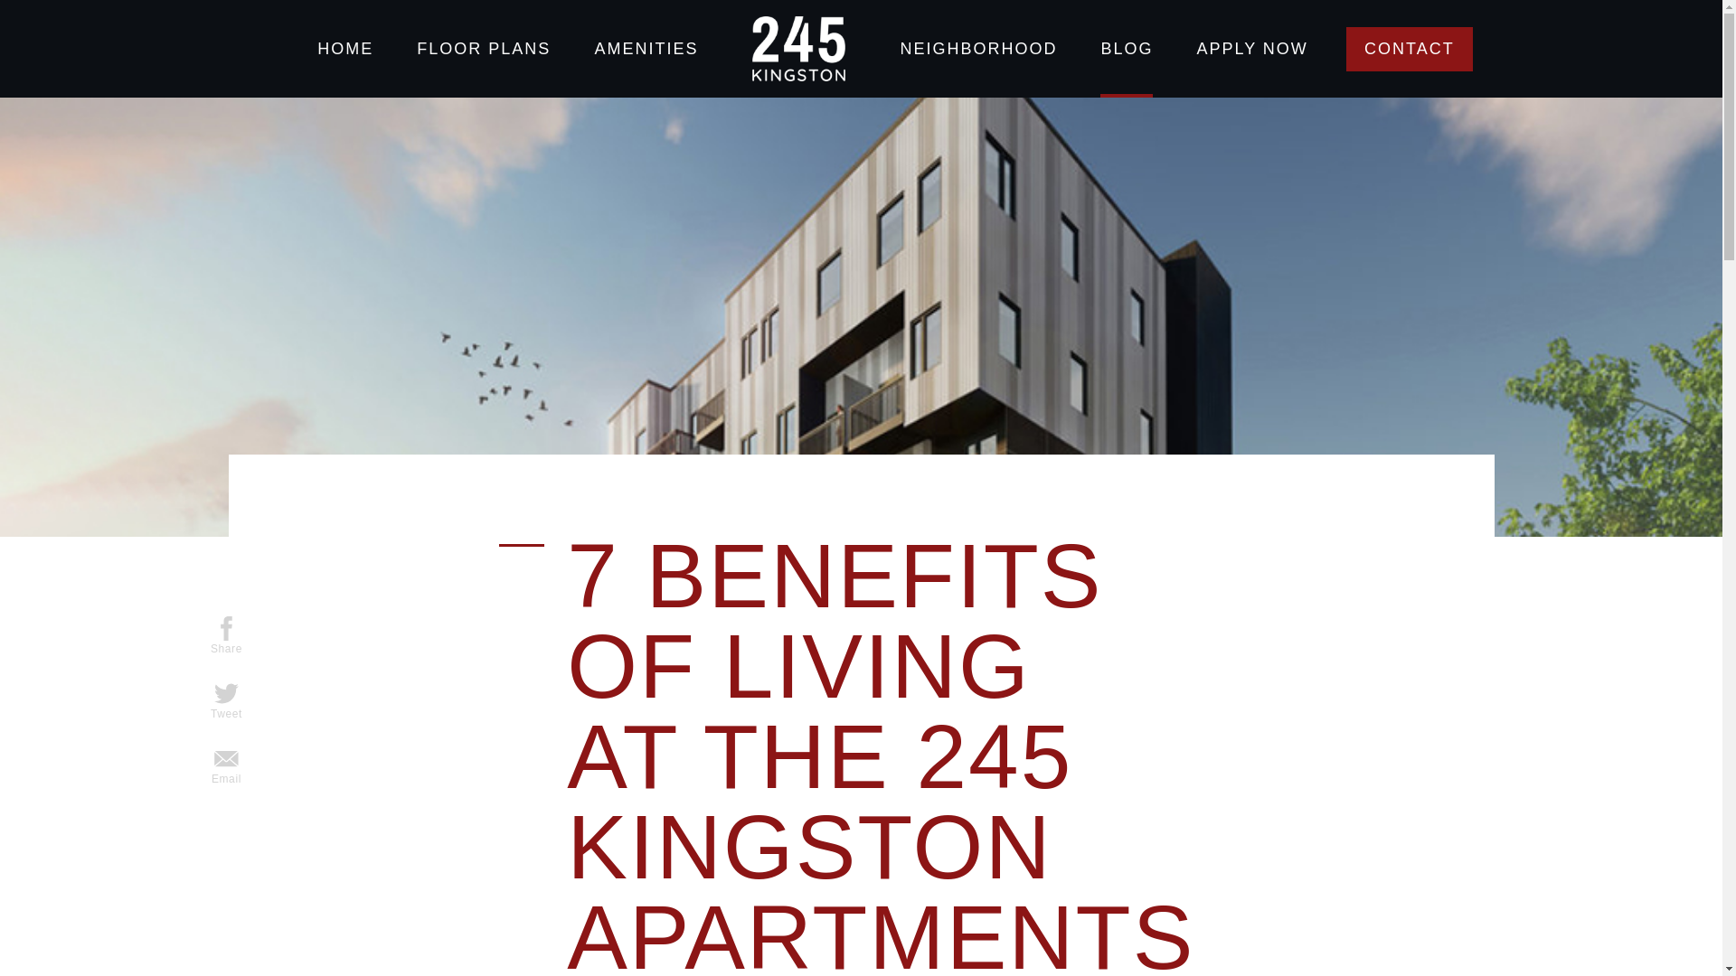  I want to click on NEIGHBORHOOD, so click(978, 49).